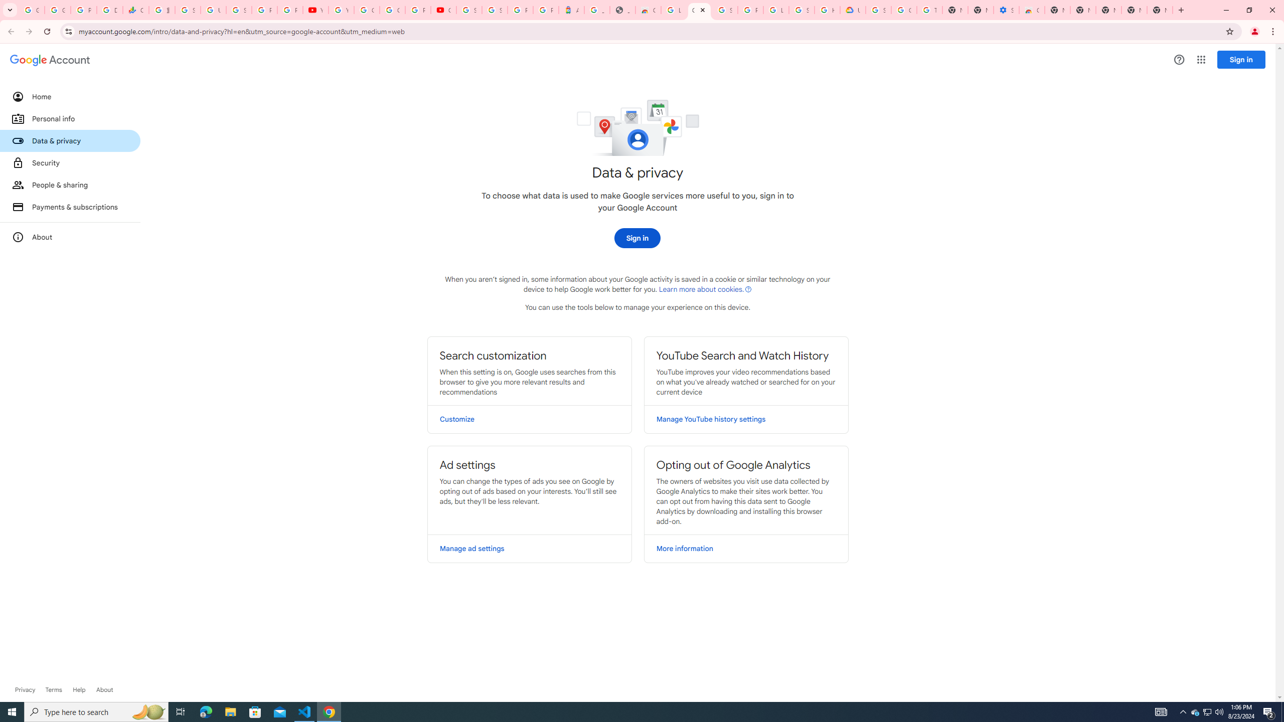 Image resolution: width=1284 pixels, height=722 pixels. What do you see at coordinates (70, 96) in the screenshot?
I see `Home` at bounding box center [70, 96].